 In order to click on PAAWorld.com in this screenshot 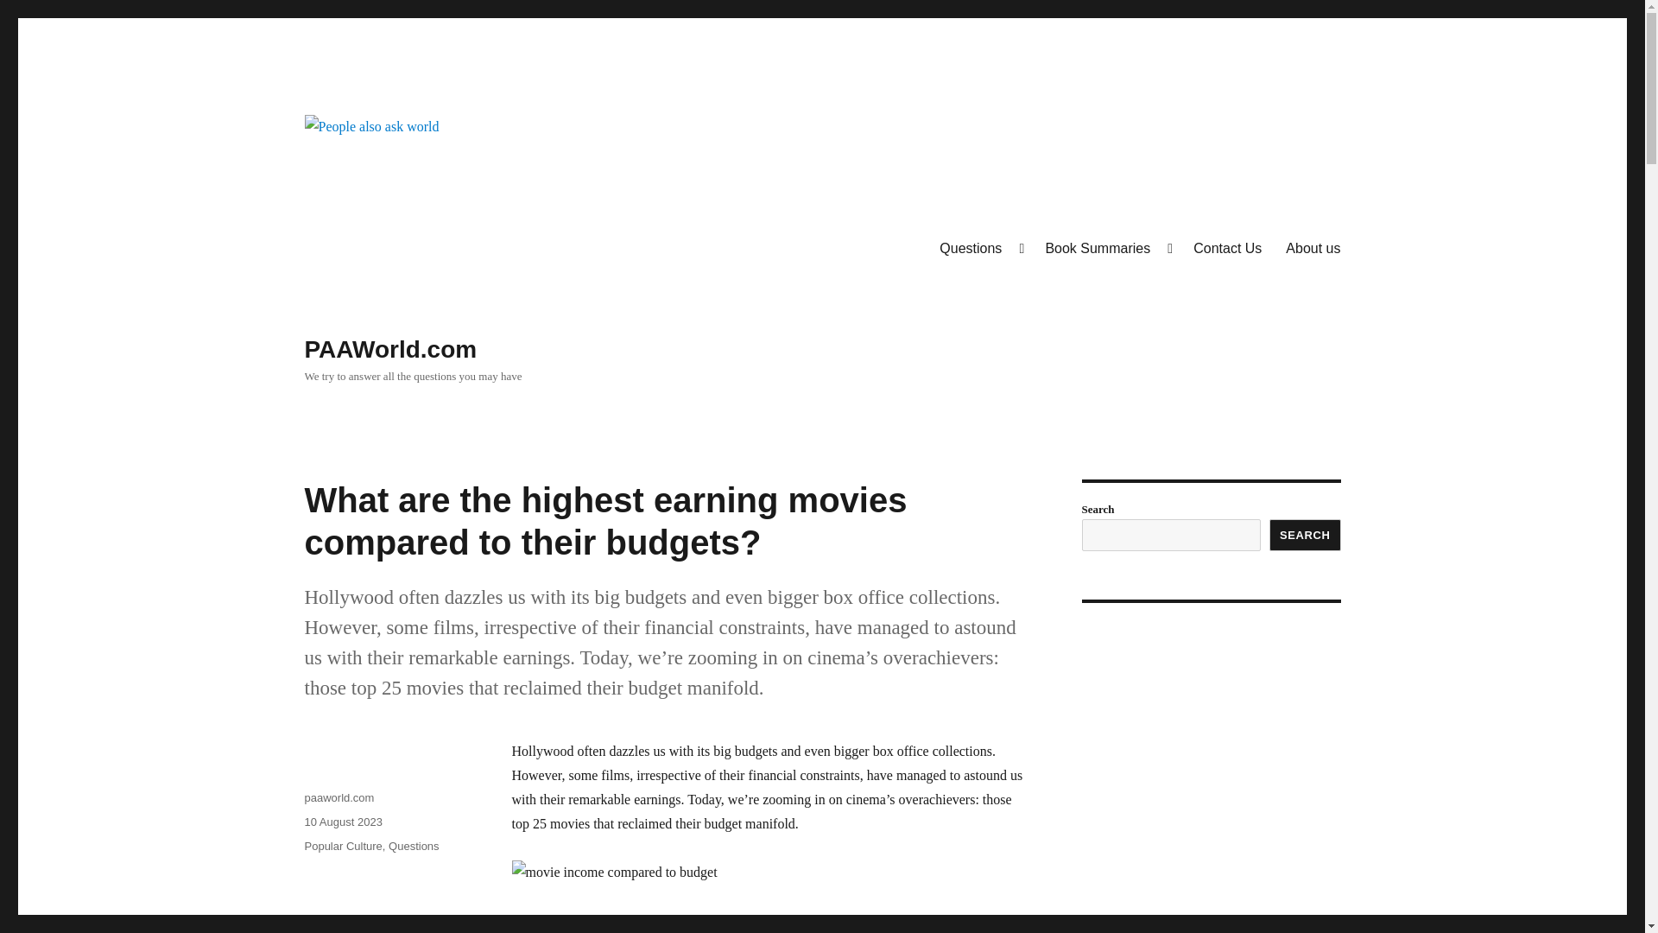, I will do `click(390, 349)`.